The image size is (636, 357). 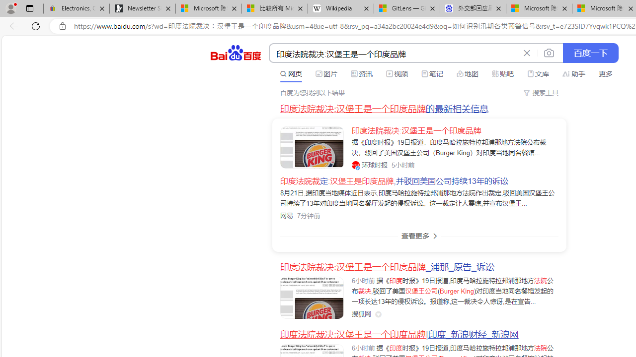 What do you see at coordinates (361, 313) in the screenshot?
I see `Class: siteLink_9TPP3` at bounding box center [361, 313].